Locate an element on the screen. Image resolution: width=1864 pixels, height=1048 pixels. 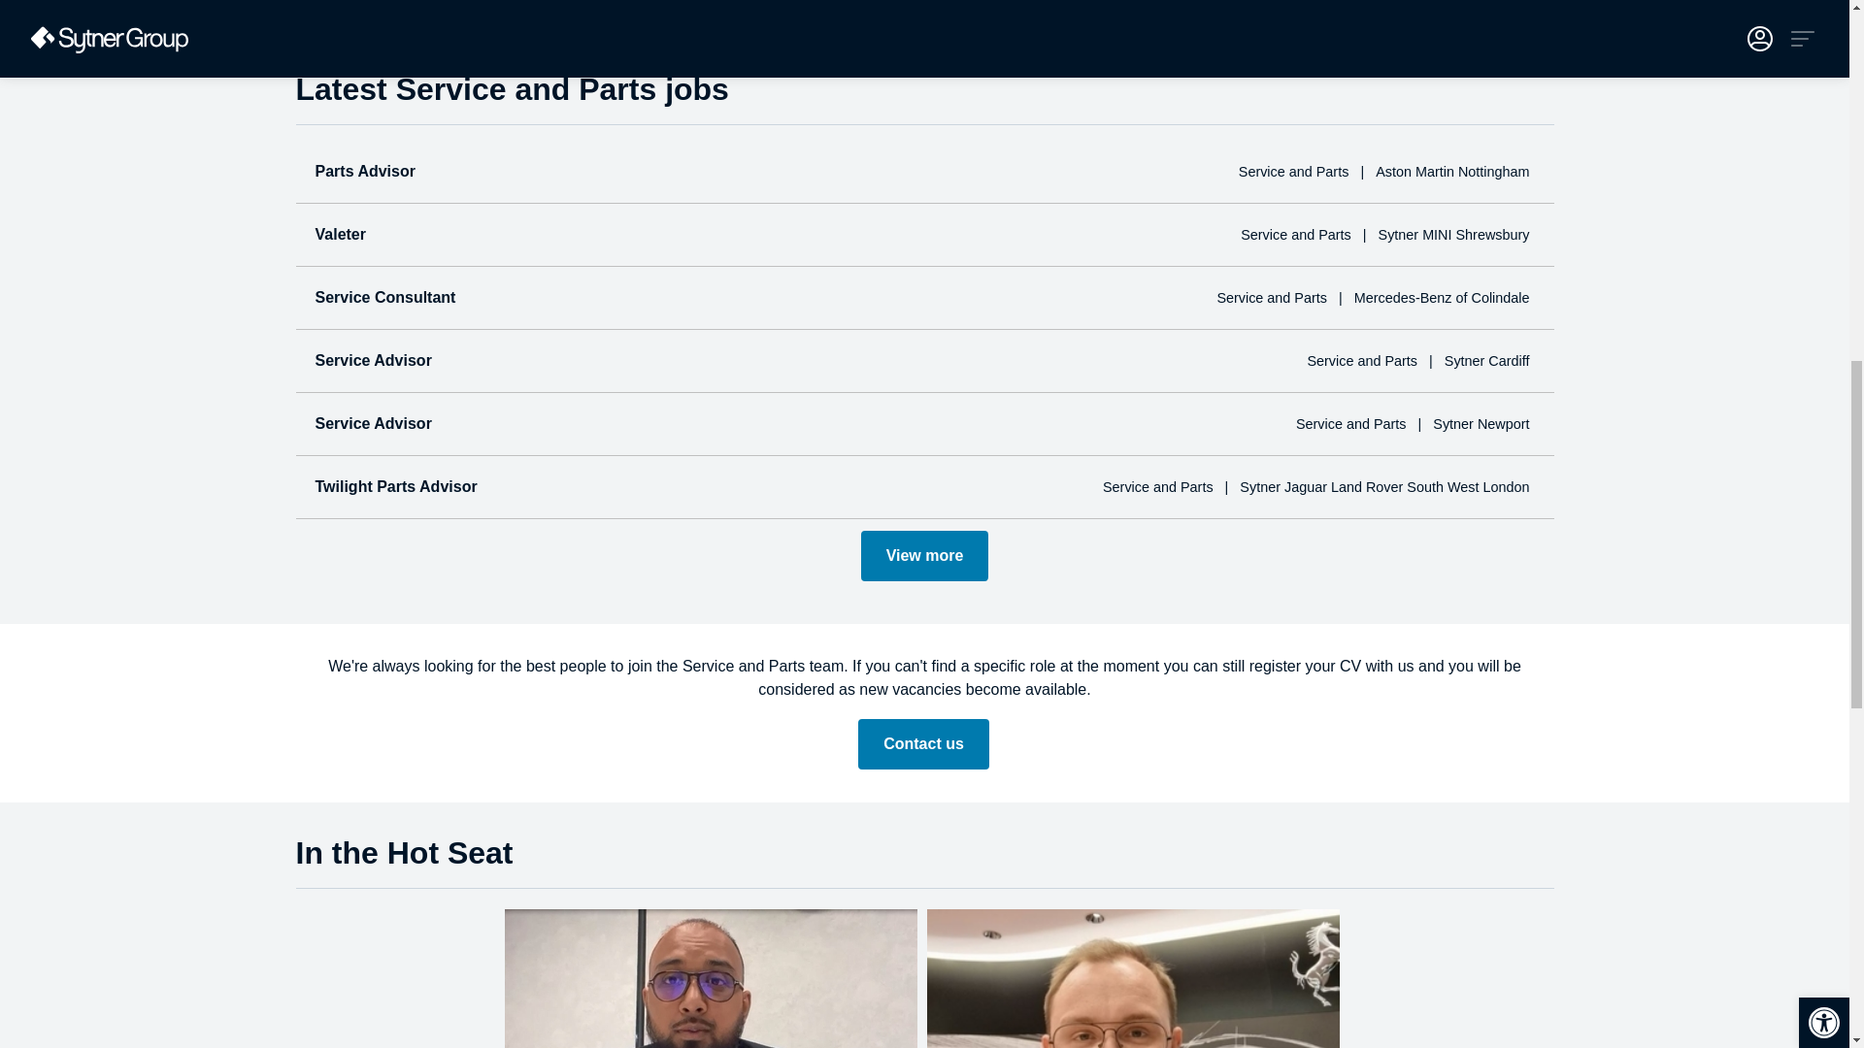
Valeter is located at coordinates (340, 234).